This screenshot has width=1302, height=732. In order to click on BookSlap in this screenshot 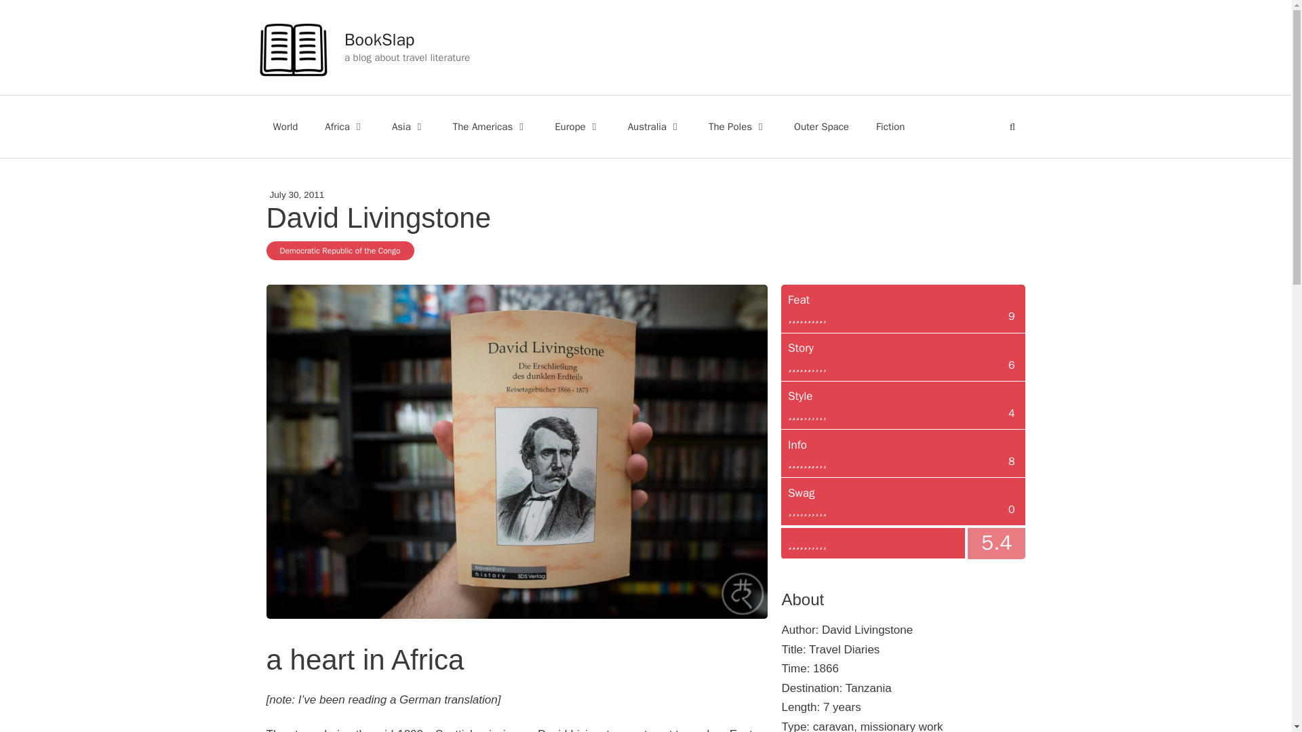, I will do `click(379, 39)`.